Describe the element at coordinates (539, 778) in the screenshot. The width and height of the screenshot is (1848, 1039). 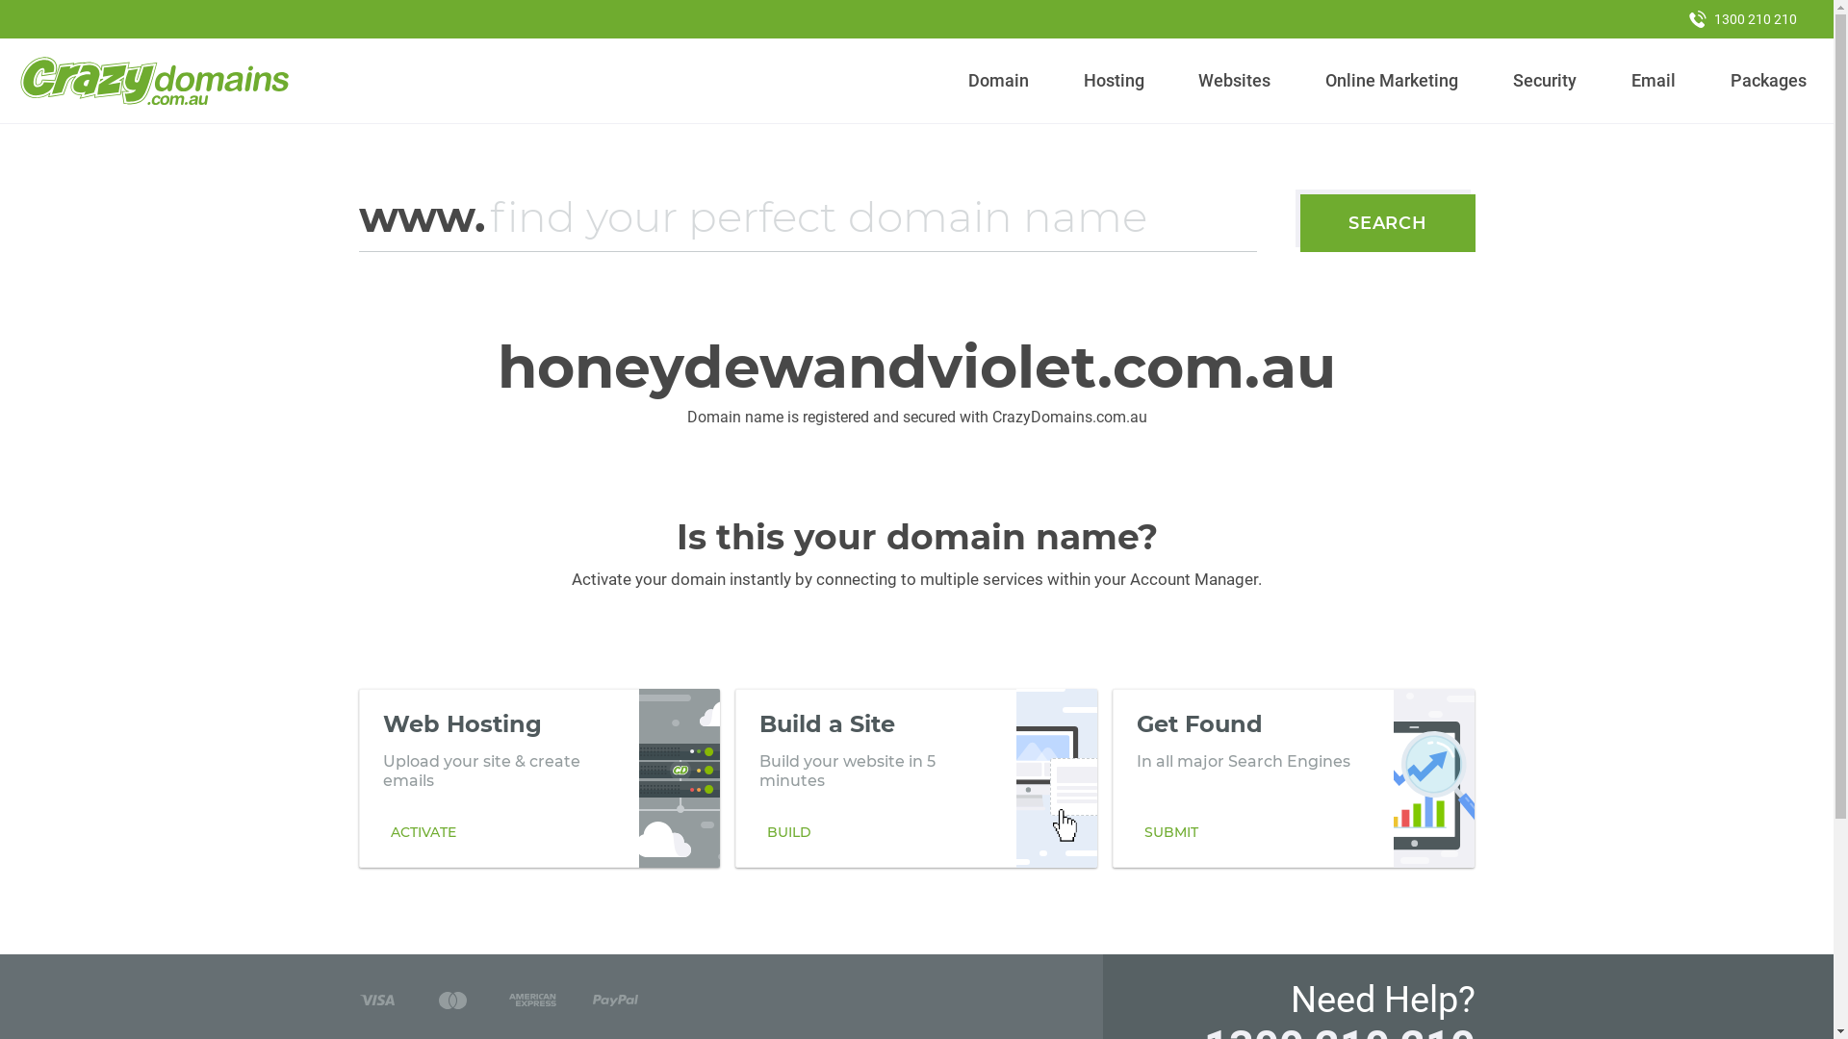
I see `Web Hosting
Upload your site & create emails
ACTIVATE` at that location.